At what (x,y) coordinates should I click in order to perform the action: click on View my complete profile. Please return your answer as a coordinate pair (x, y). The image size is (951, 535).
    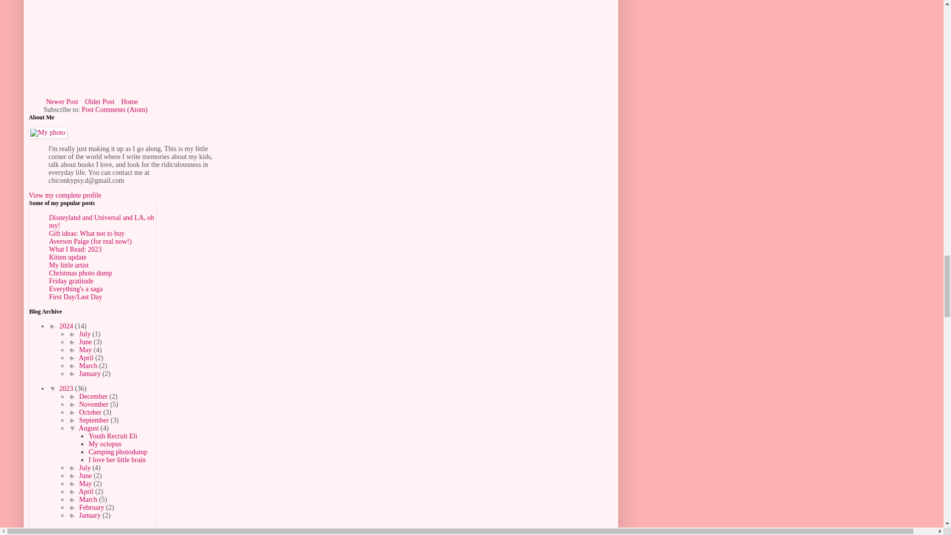
    Looking at the image, I should click on (65, 195).